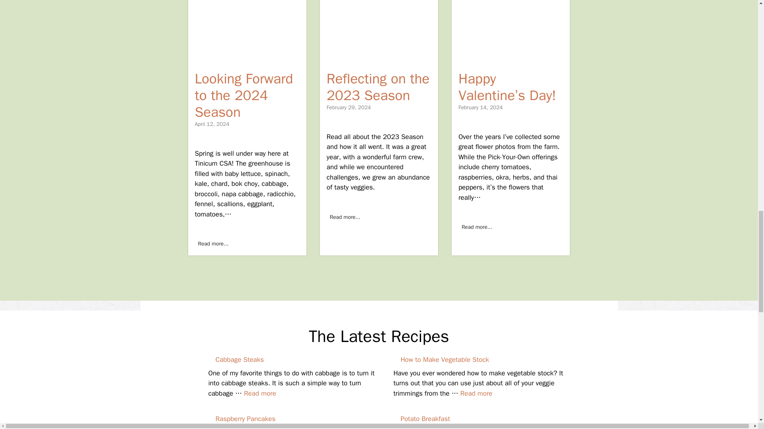 Image resolution: width=764 pixels, height=429 pixels. What do you see at coordinates (349, 107) in the screenshot?
I see `February 29, 2024` at bounding box center [349, 107].